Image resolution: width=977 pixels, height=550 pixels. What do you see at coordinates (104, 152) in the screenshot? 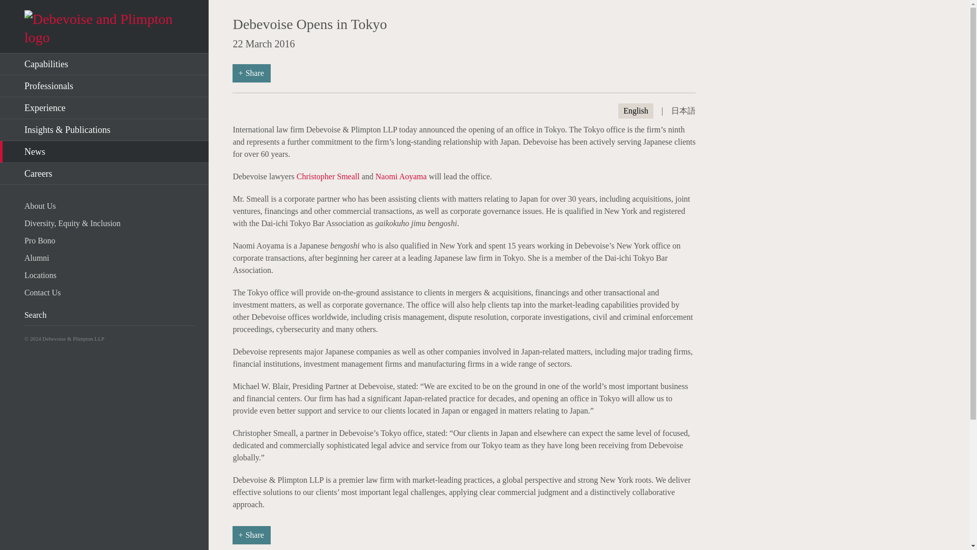
I see `News` at bounding box center [104, 152].